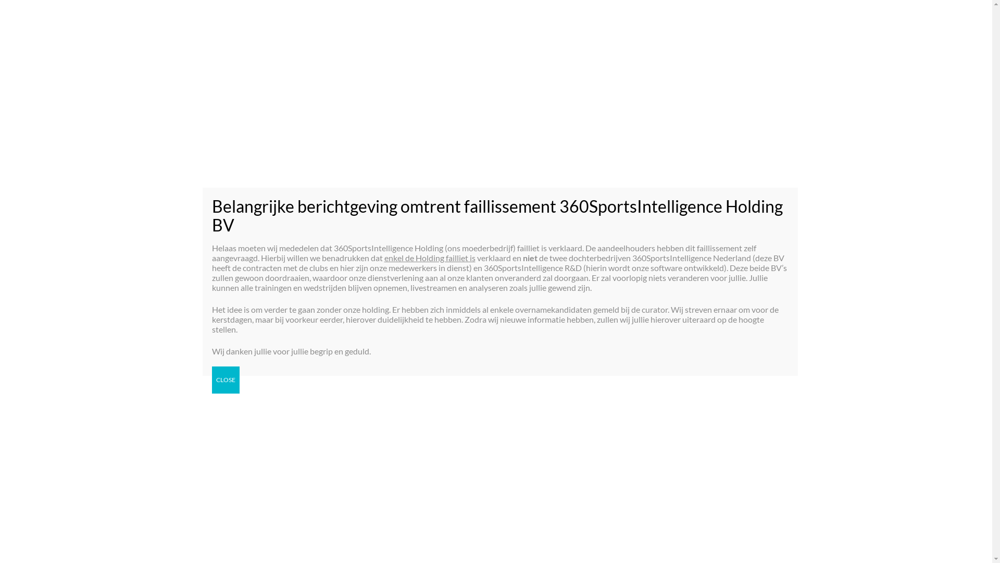  I want to click on WERKEN BIJ 360SI, so click(792, 47).